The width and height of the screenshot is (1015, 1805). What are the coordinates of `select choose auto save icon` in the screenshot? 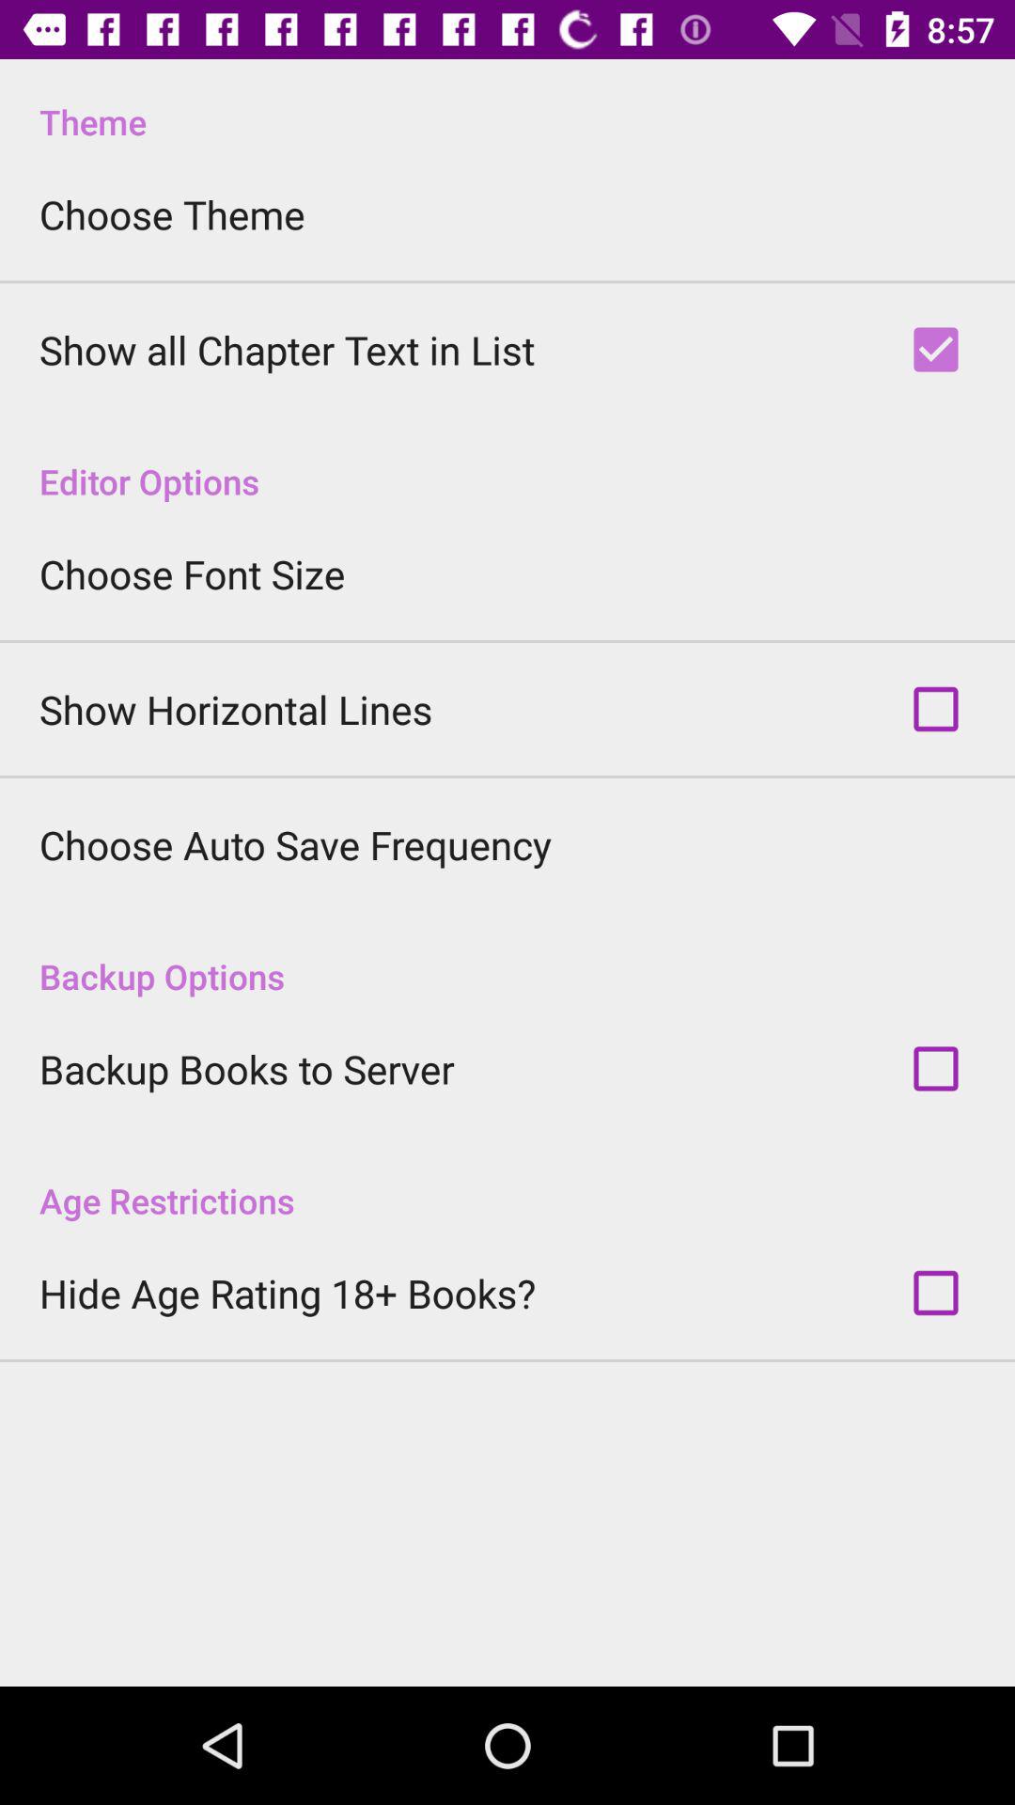 It's located at (295, 844).